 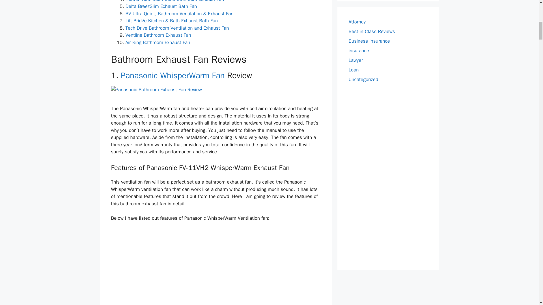 What do you see at coordinates (216, 267) in the screenshot?
I see `Advertisement` at bounding box center [216, 267].